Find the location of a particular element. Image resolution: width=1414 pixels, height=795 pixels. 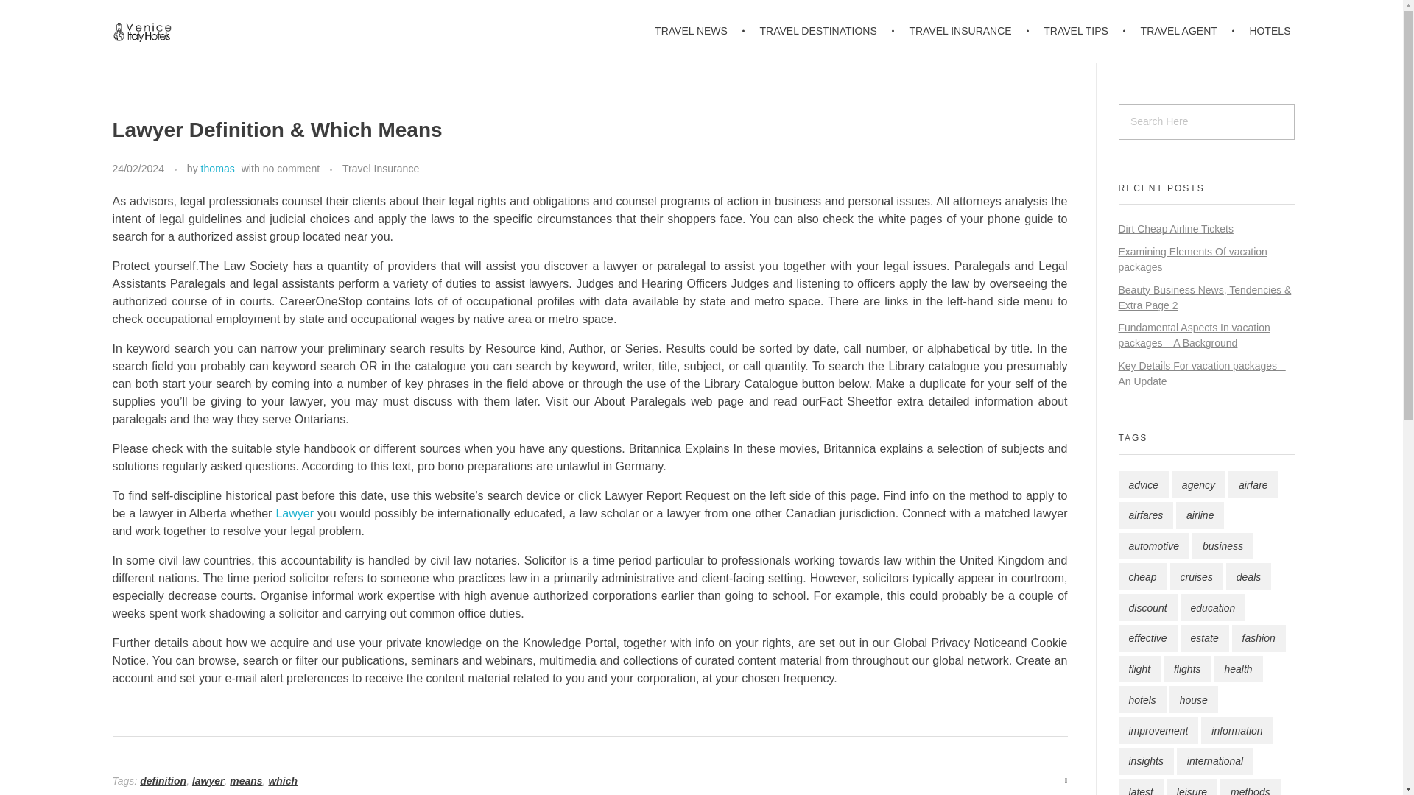

TRAVEL NEWS is located at coordinates (700, 31).